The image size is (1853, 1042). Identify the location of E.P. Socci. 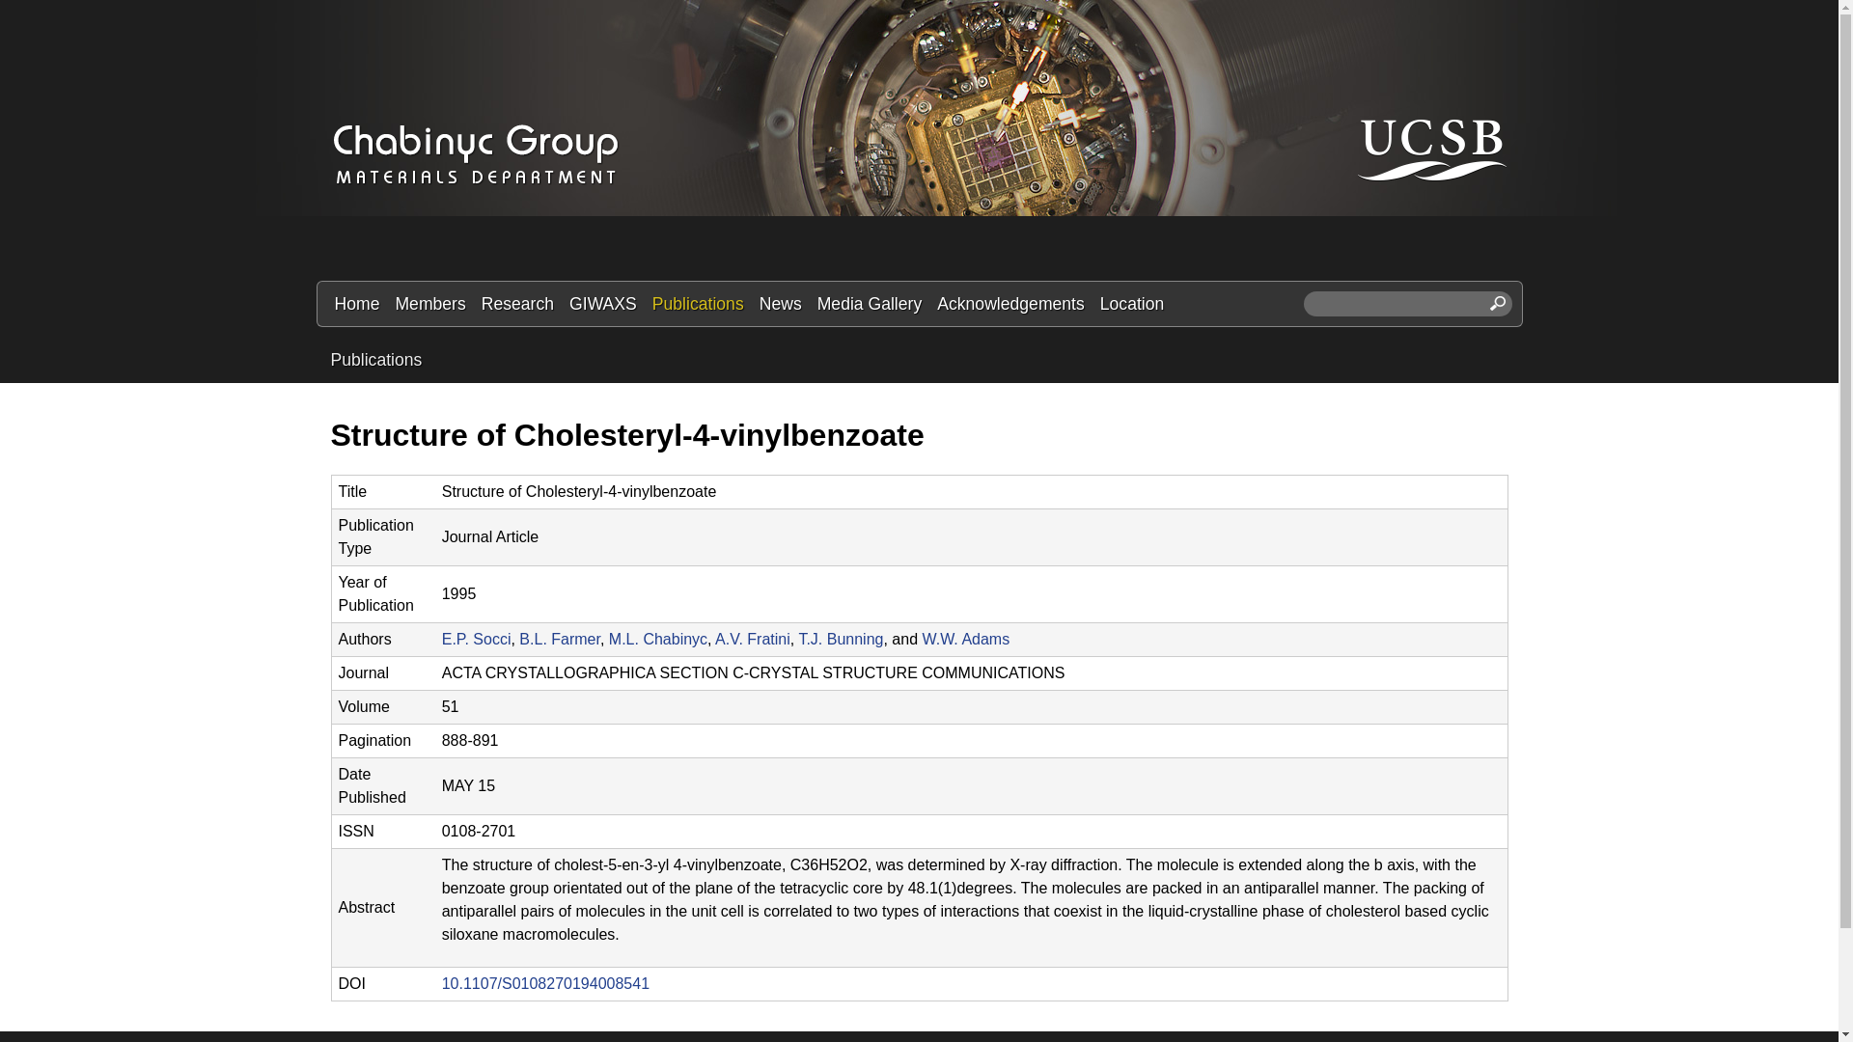
(477, 639).